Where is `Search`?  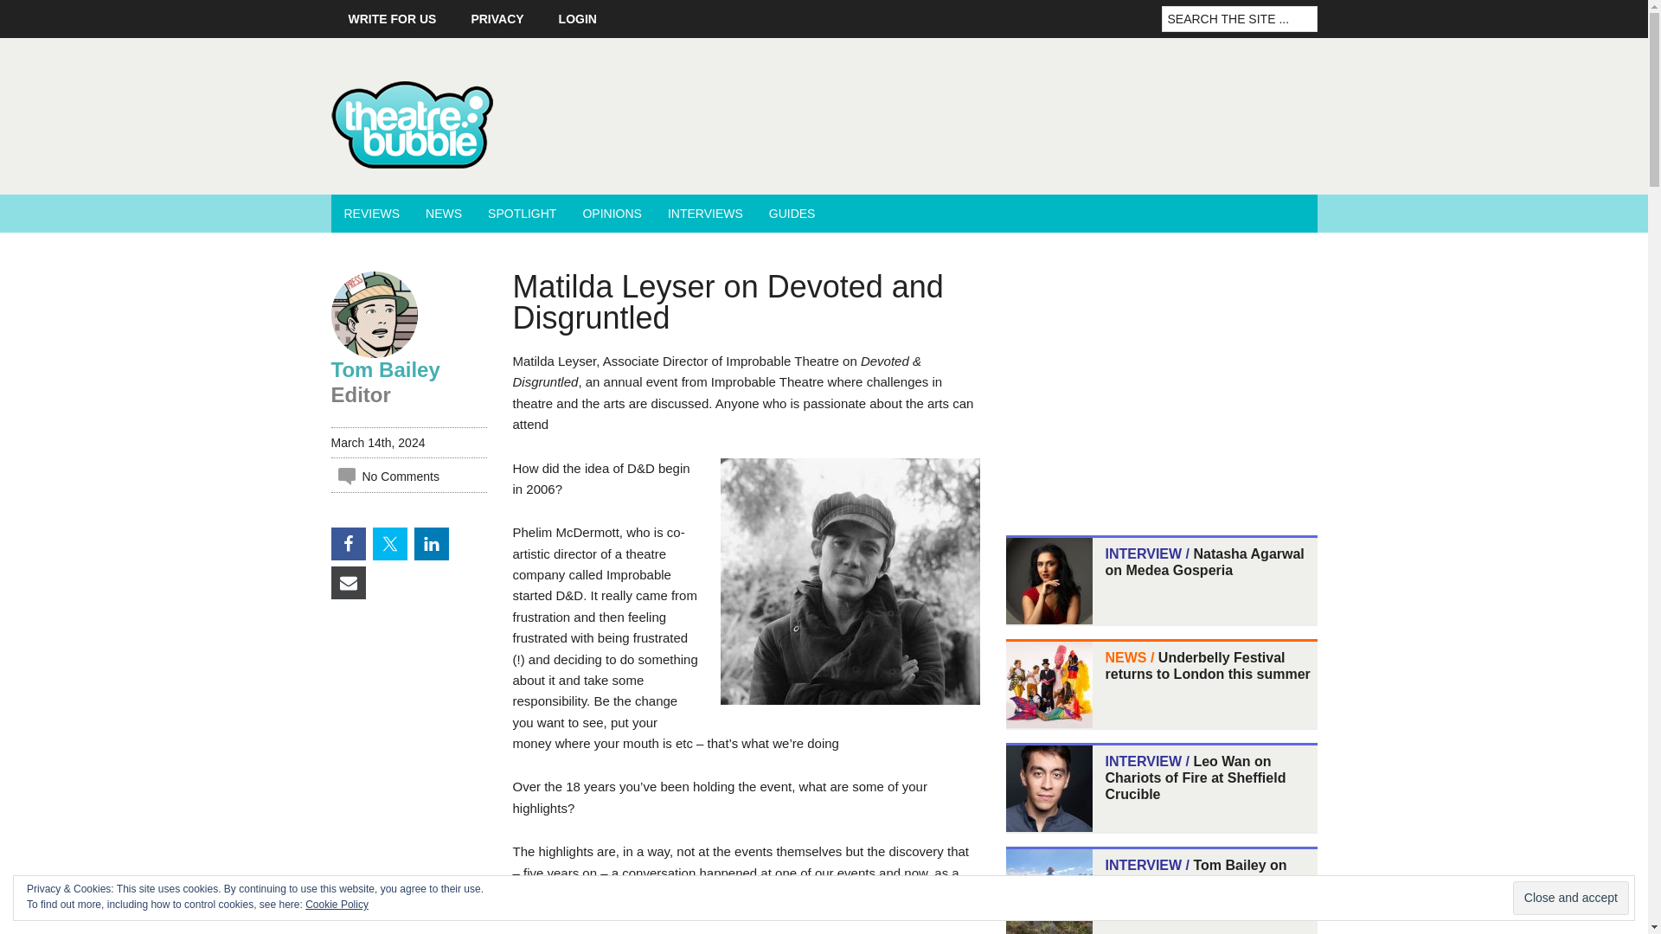
Search is located at coordinates (1322, 10).